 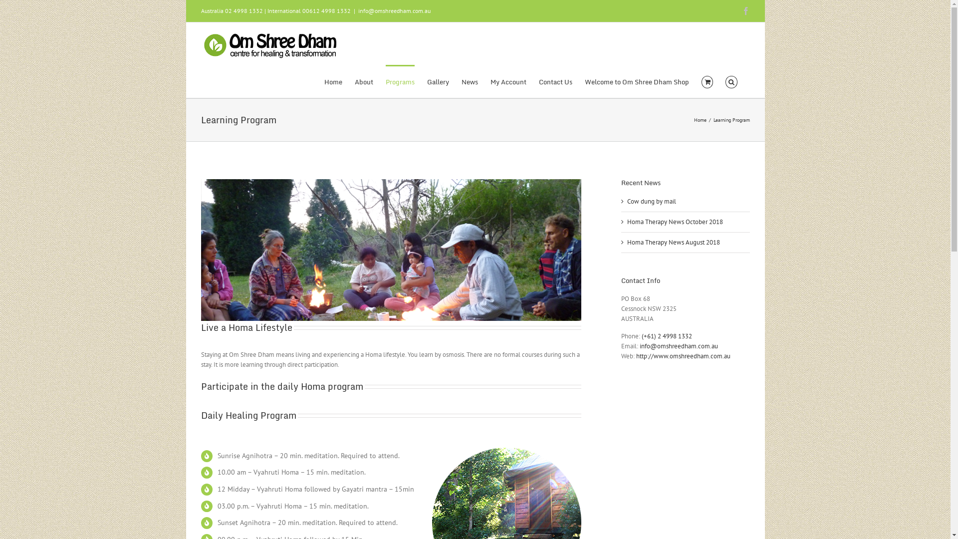 What do you see at coordinates (508, 81) in the screenshot?
I see `My Account` at bounding box center [508, 81].